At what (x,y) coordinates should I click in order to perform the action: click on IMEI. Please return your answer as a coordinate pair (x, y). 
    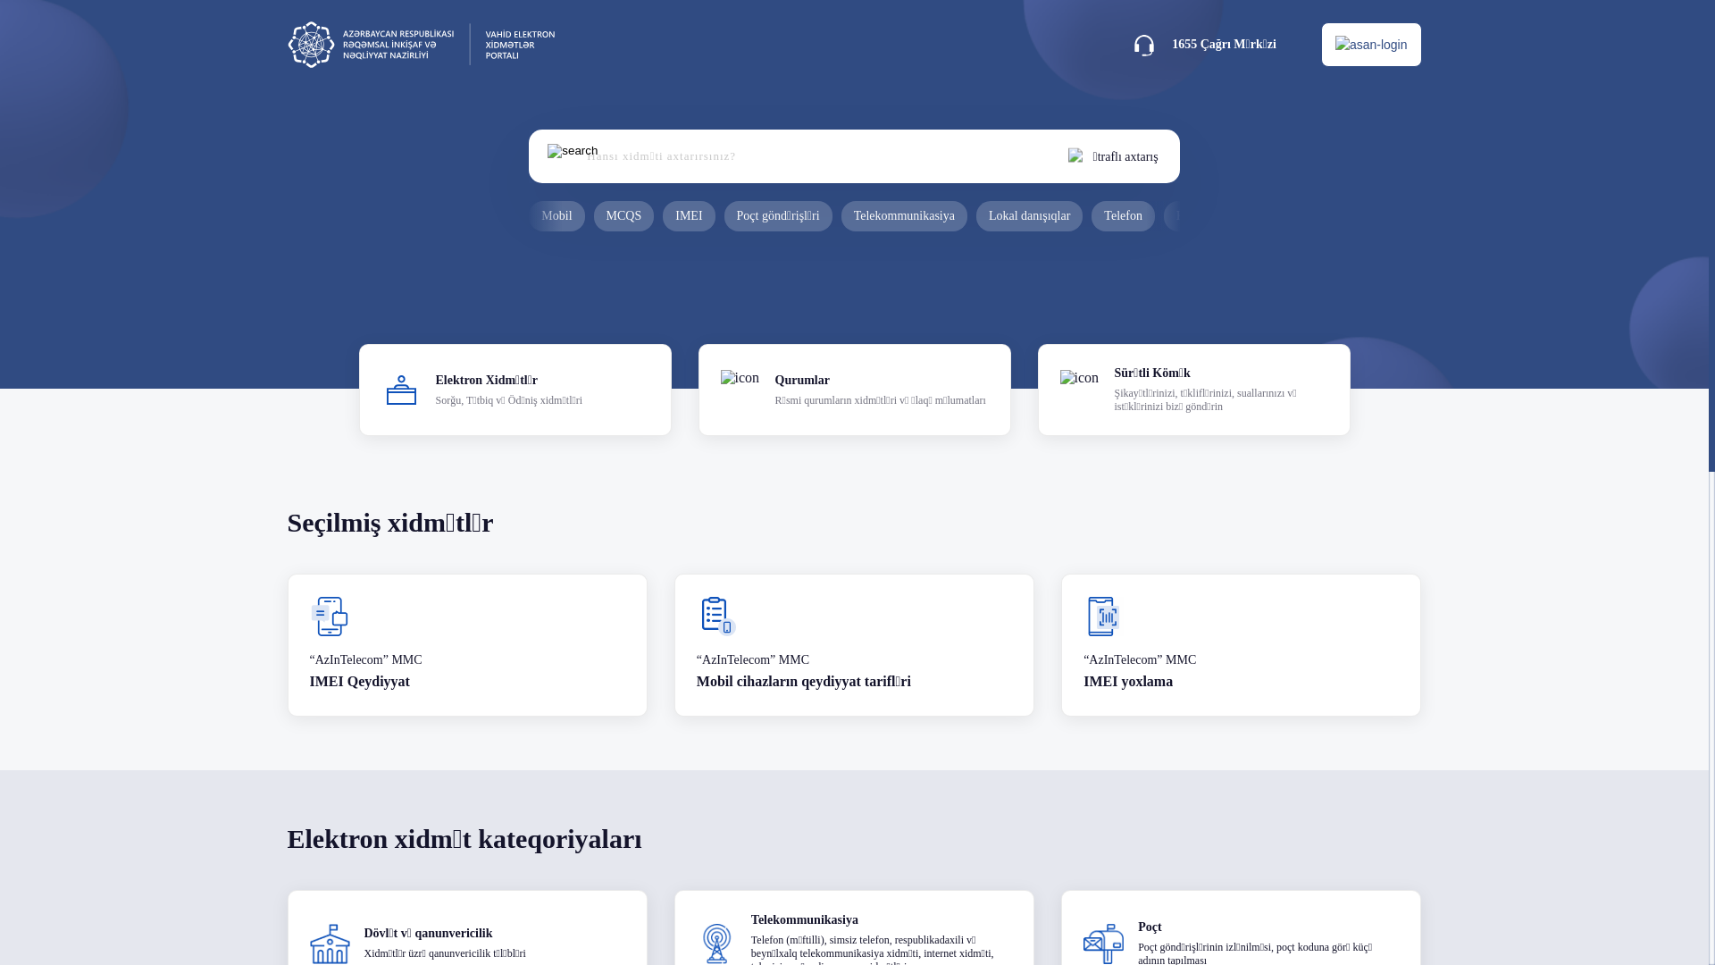
    Looking at the image, I should click on (689, 216).